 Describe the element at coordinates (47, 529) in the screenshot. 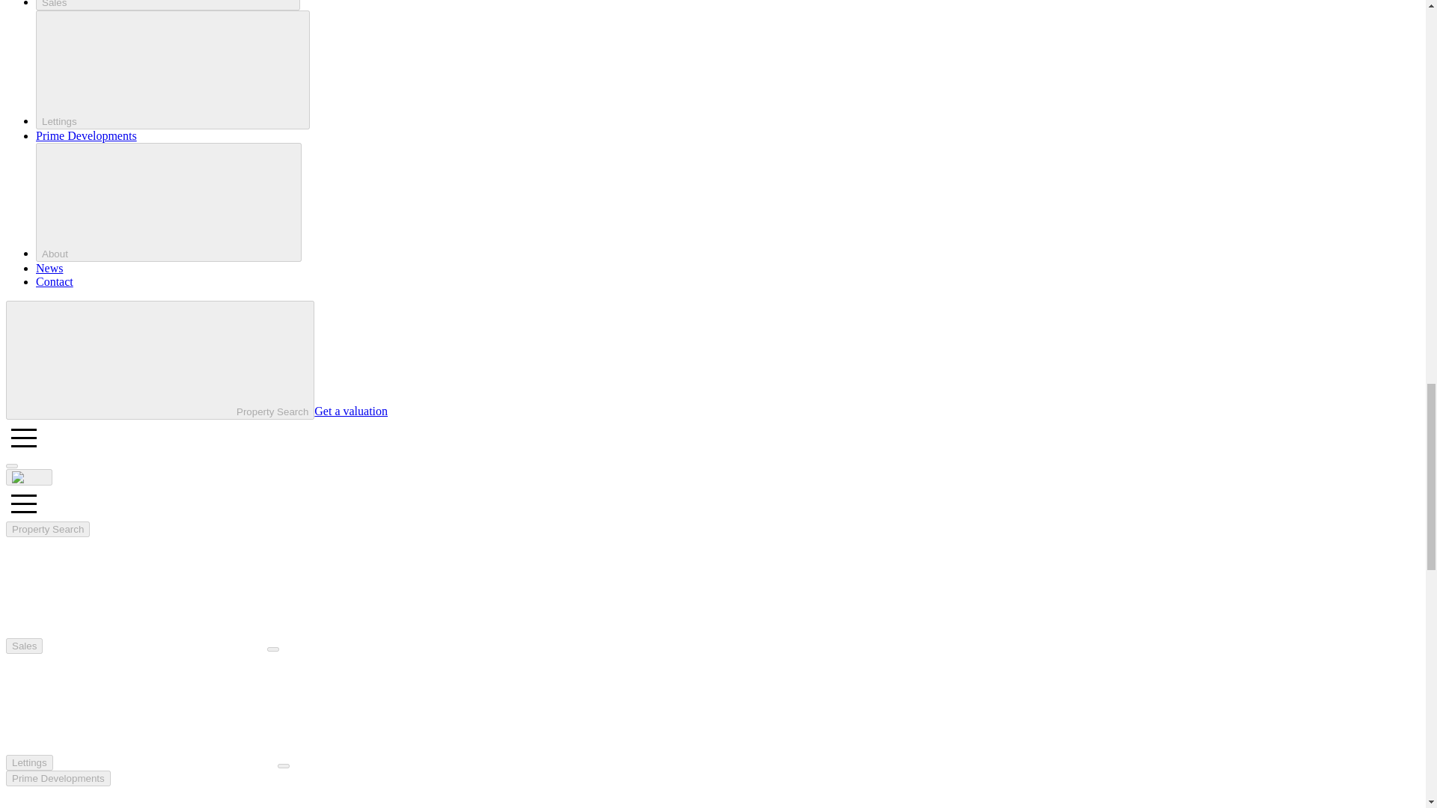

I see `Property Search` at that location.